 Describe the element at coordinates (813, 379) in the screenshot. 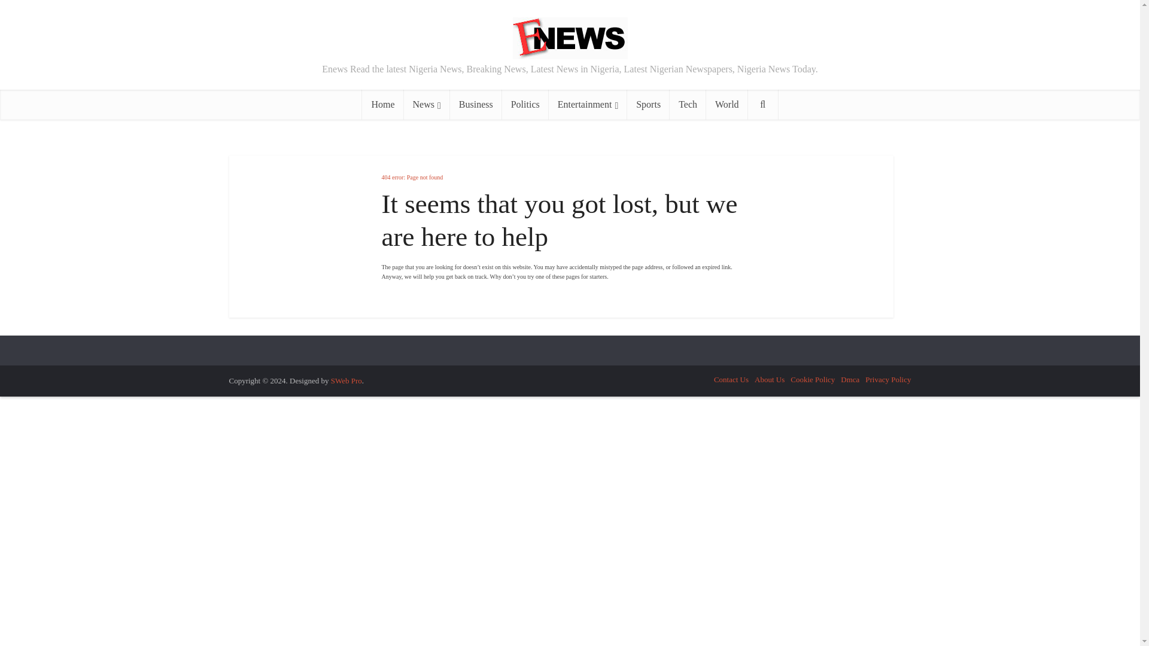

I see `Cookie Policy` at that location.